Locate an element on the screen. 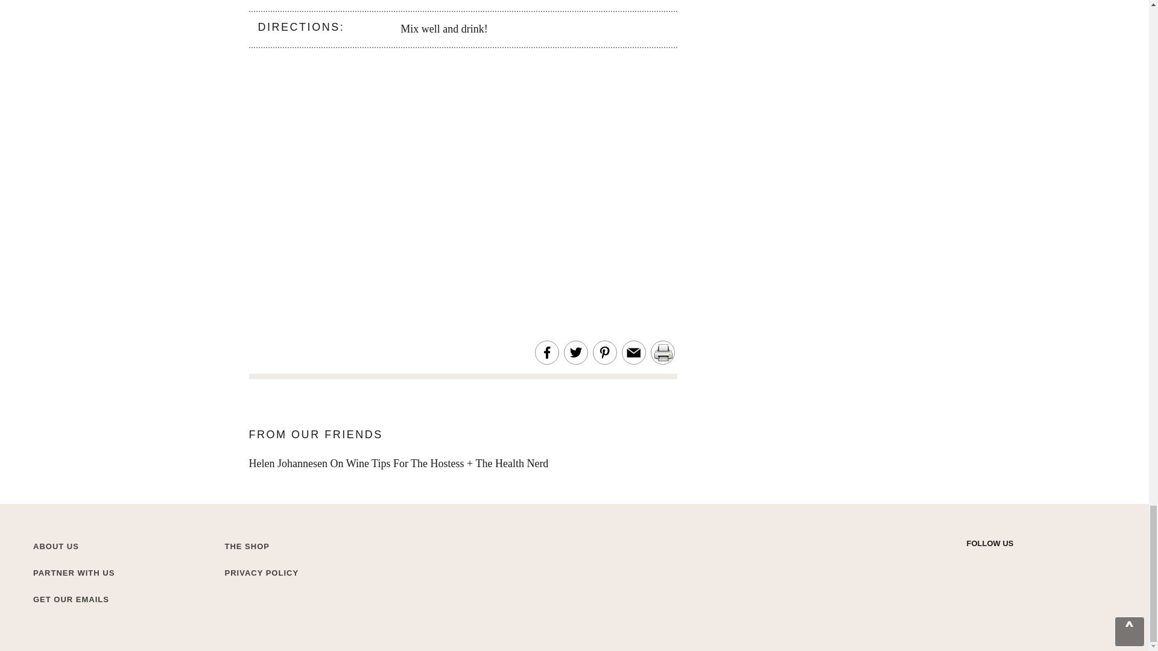 The height and width of the screenshot is (651, 1158). Facebook is located at coordinates (1014, 563).